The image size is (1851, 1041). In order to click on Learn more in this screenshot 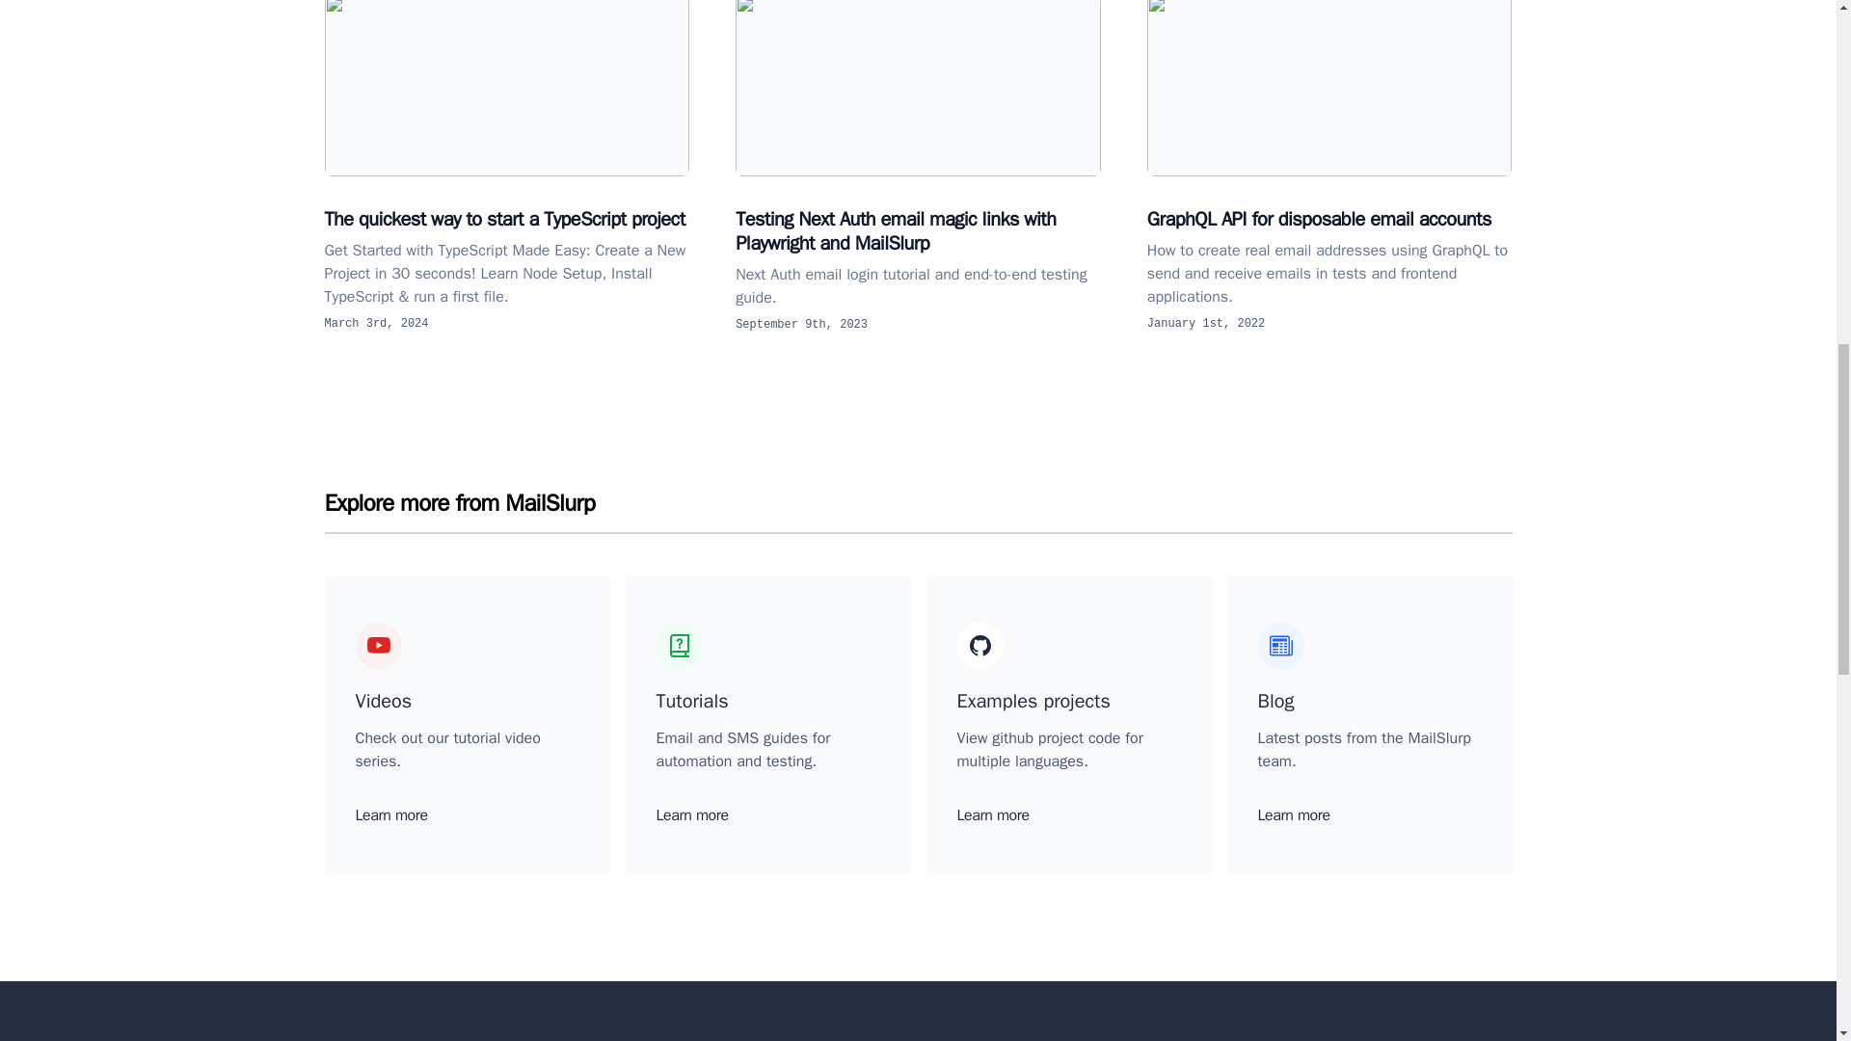, I will do `click(993, 815)`.